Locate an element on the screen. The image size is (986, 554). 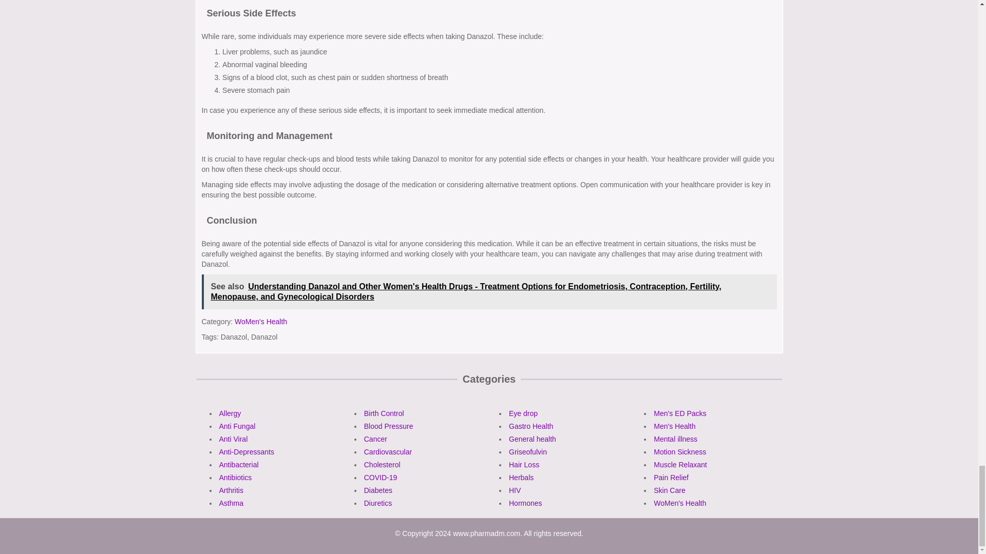
Allergy is located at coordinates (230, 413).